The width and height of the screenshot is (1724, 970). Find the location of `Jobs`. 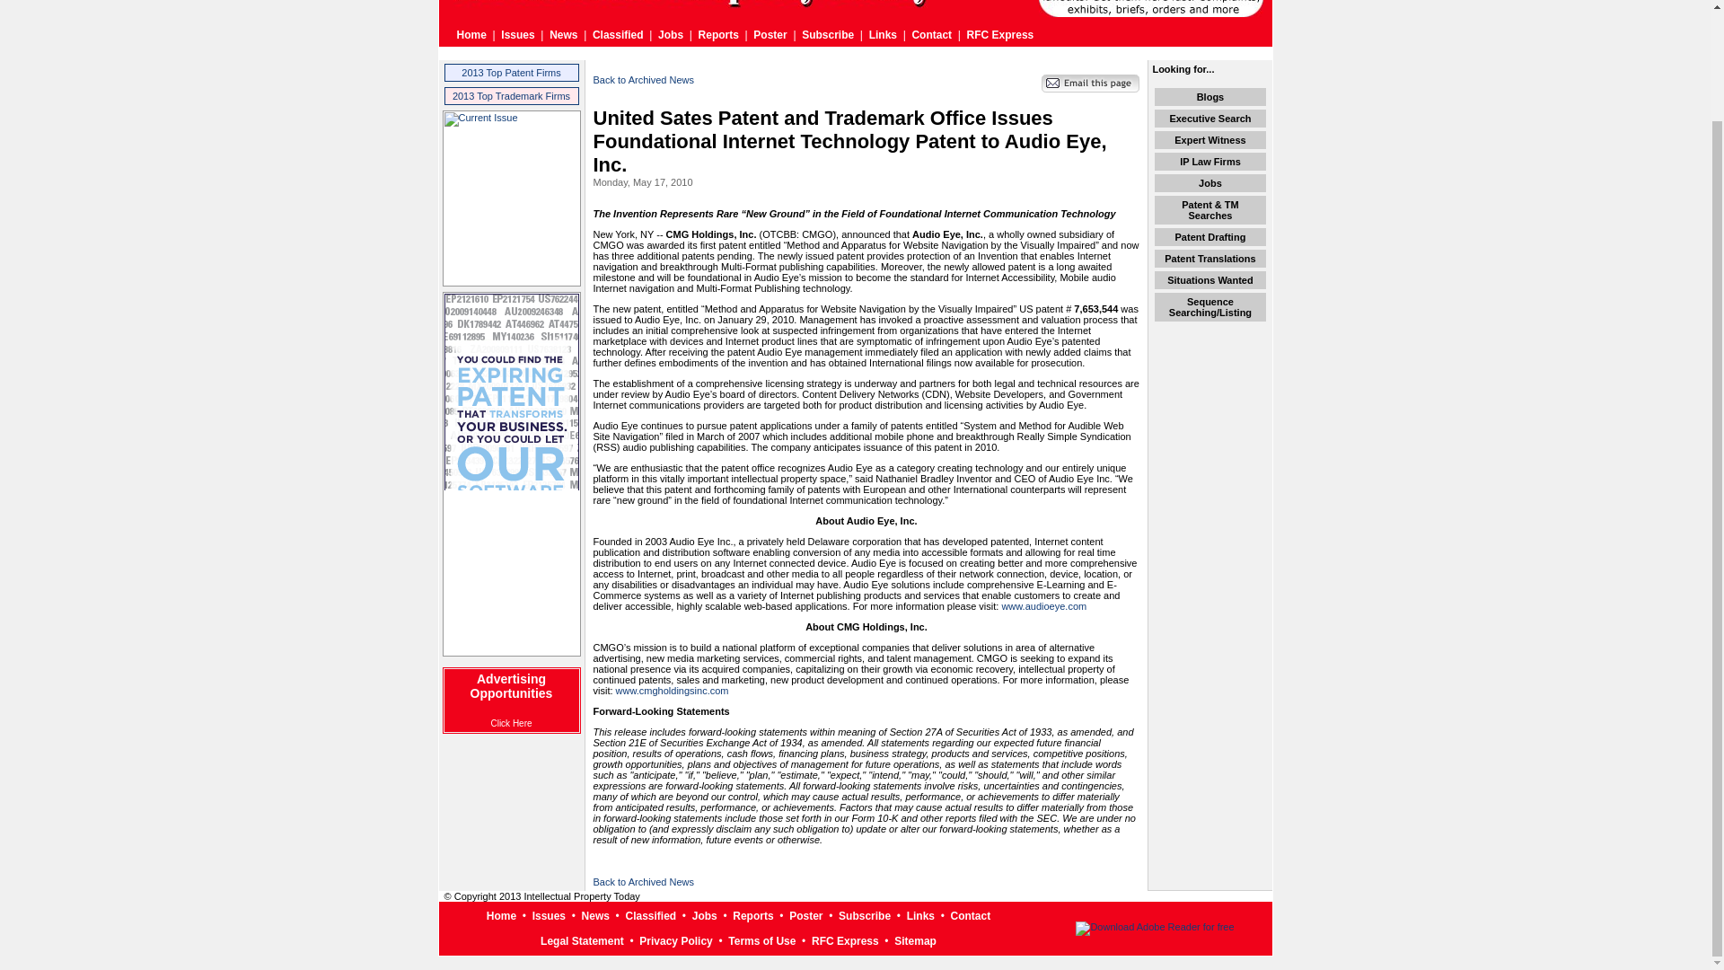

Jobs is located at coordinates (670, 35).